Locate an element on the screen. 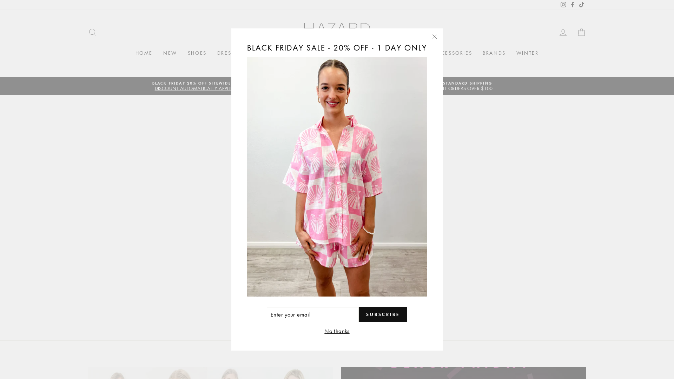 The width and height of the screenshot is (674, 379). TOPS is located at coordinates (324, 53).